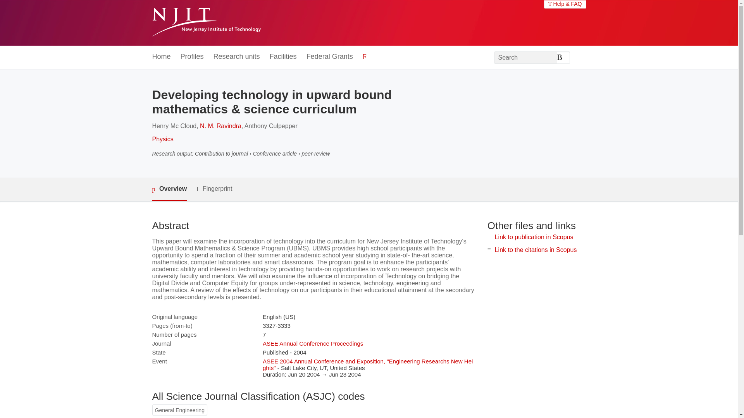 This screenshot has width=744, height=418. I want to click on Overview, so click(169, 190).